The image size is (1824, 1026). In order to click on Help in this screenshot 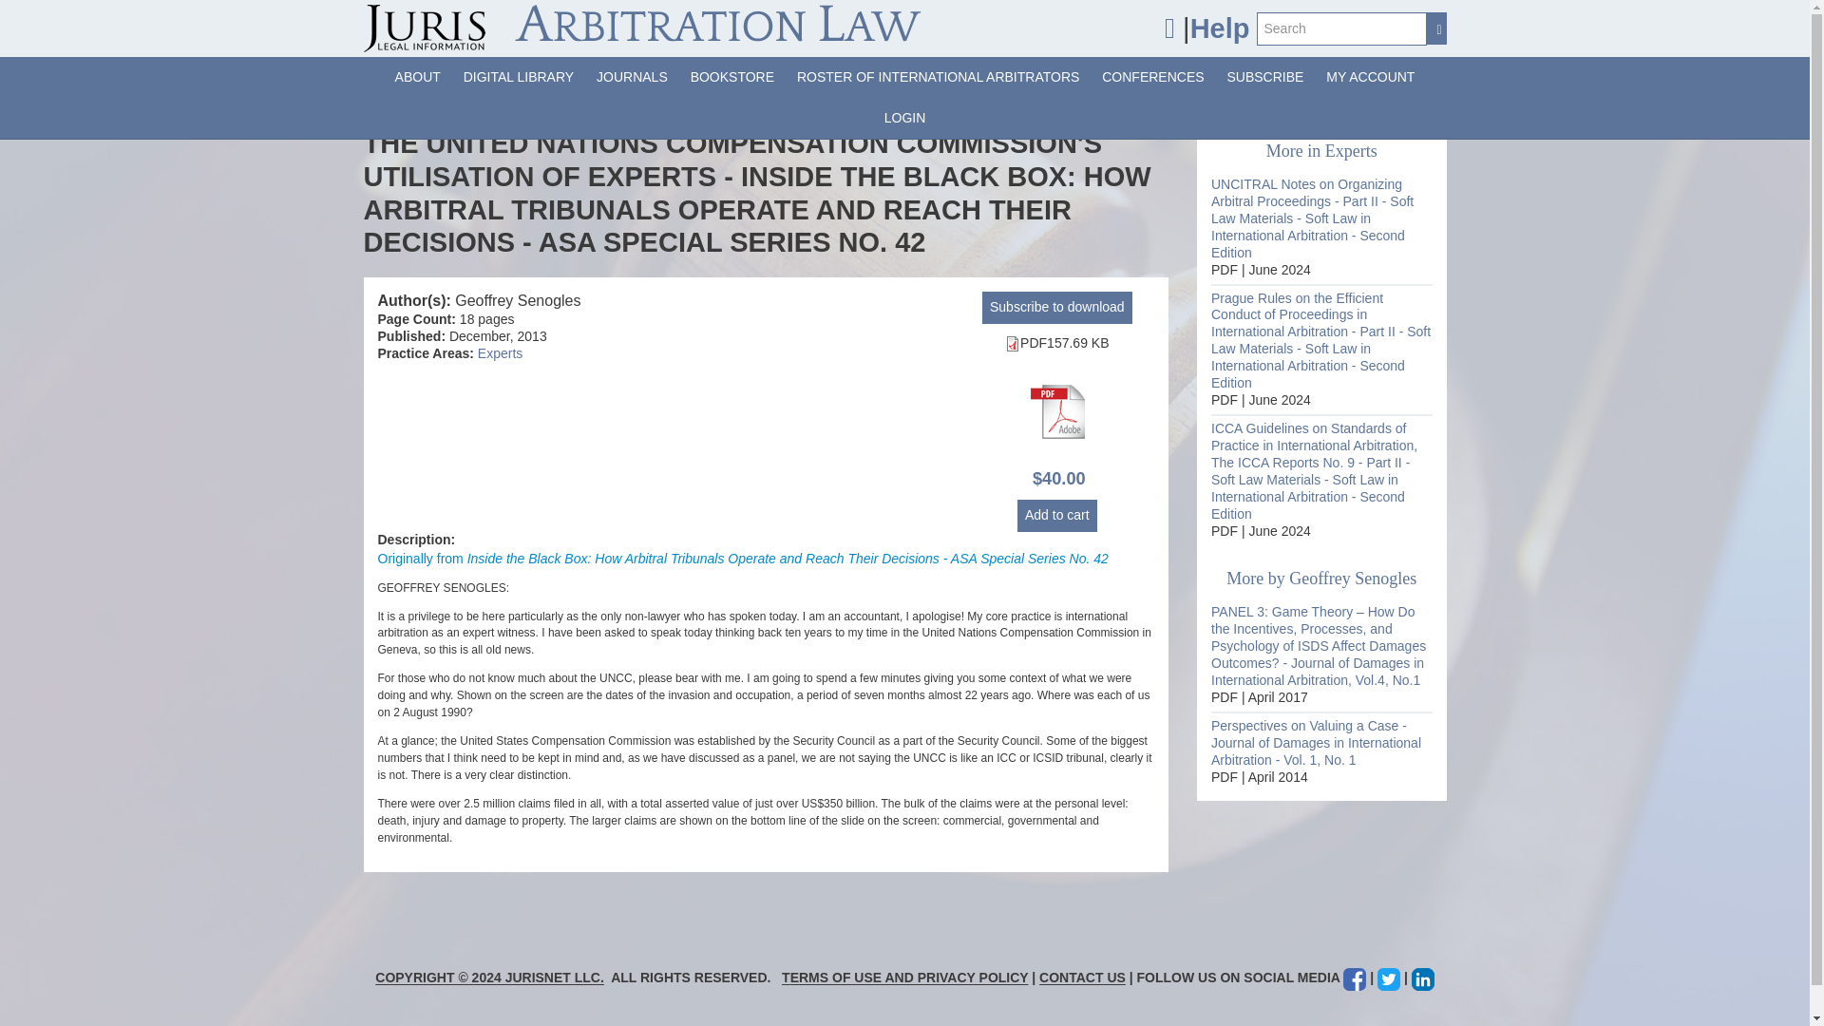, I will do `click(1220, 28)`.